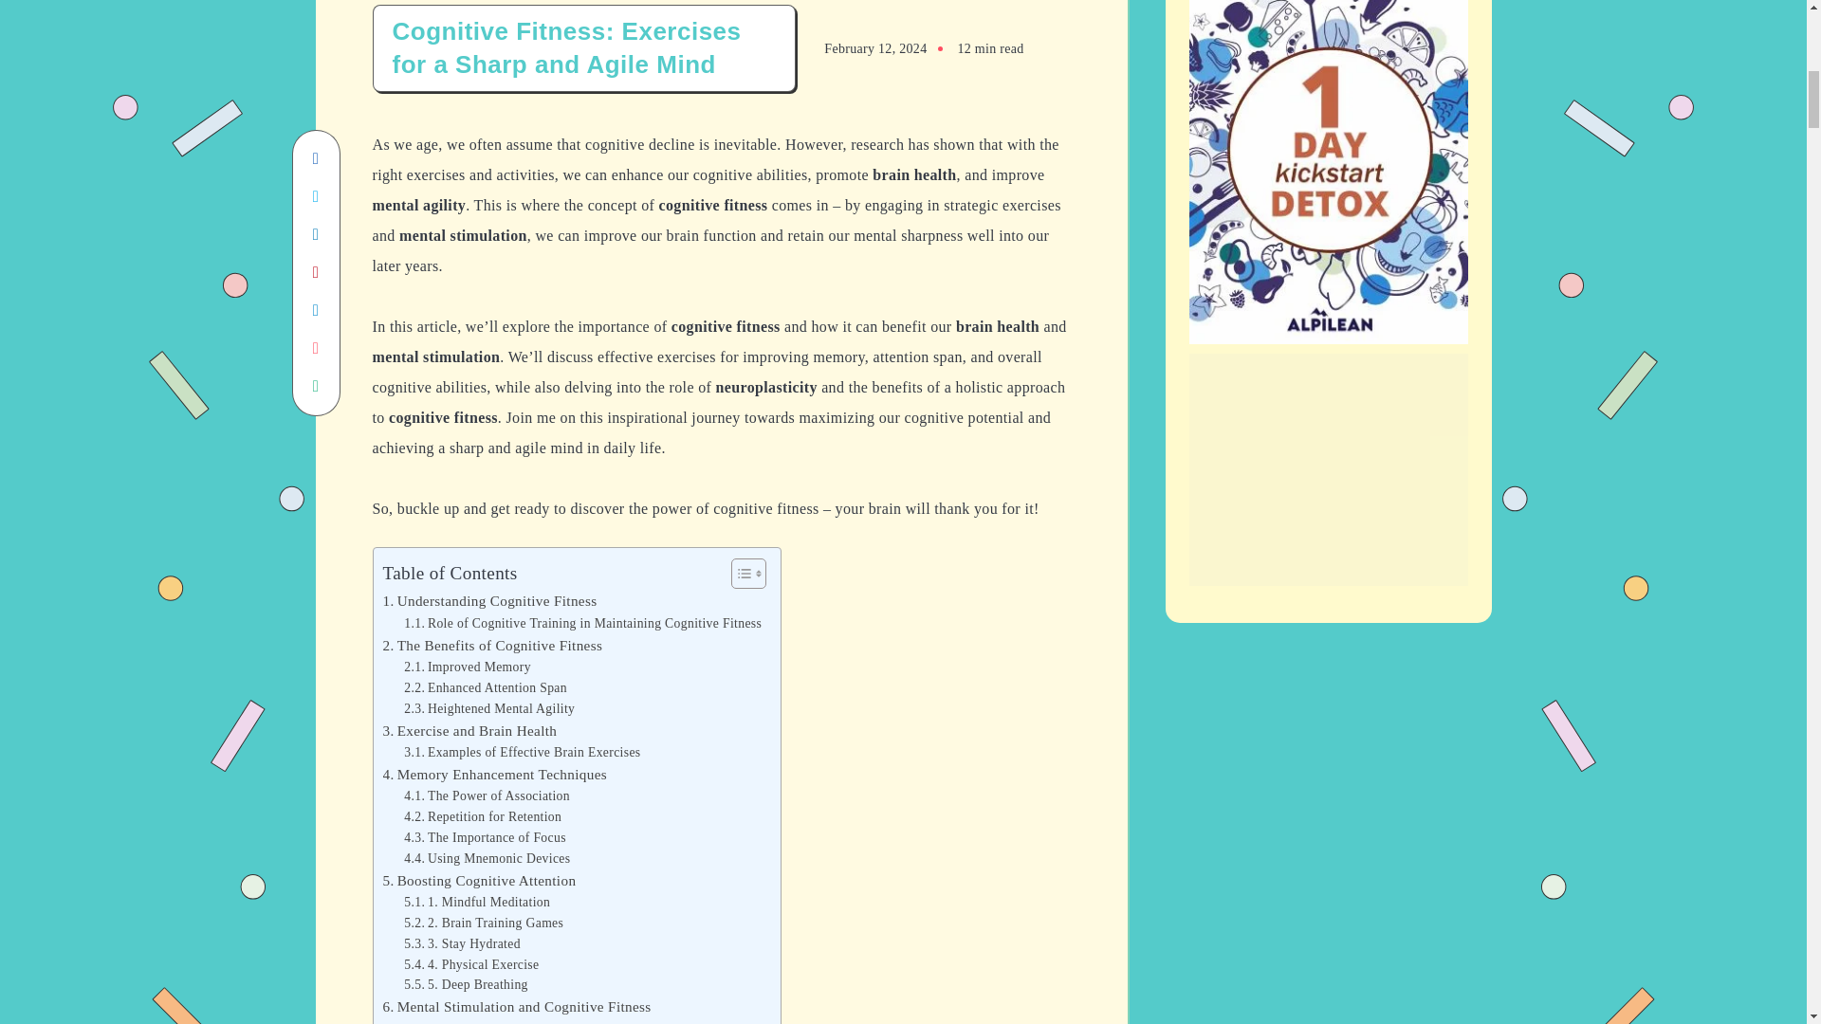 Image resolution: width=1821 pixels, height=1024 pixels. What do you see at coordinates (486, 838) in the screenshot?
I see `The Importance of Focus` at bounding box center [486, 838].